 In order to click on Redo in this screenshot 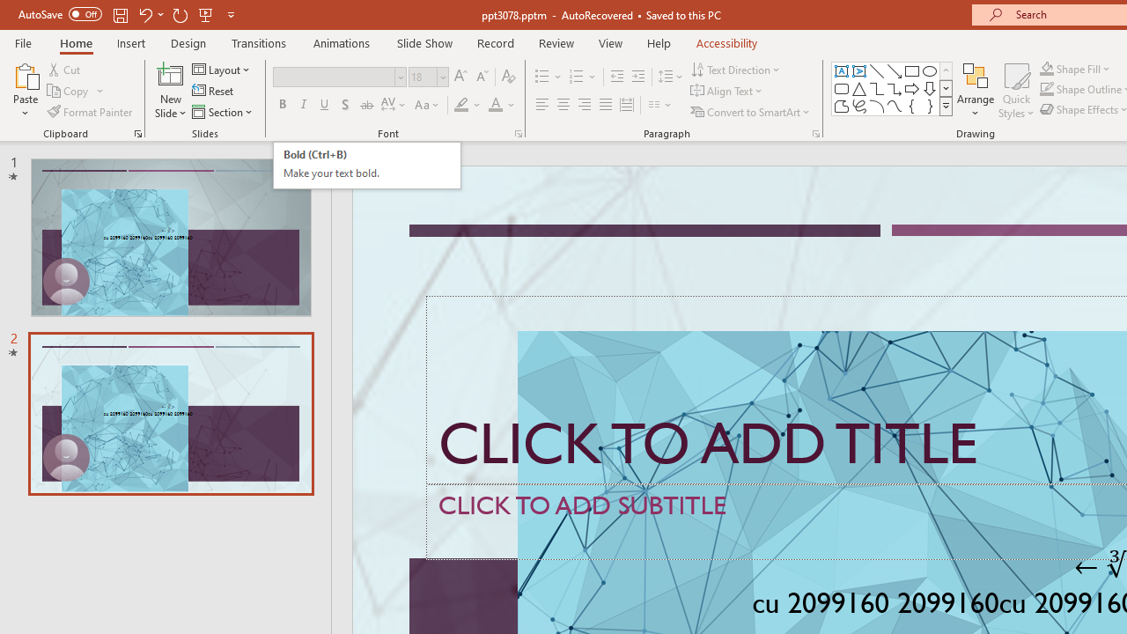, I will do `click(259, 42)`.